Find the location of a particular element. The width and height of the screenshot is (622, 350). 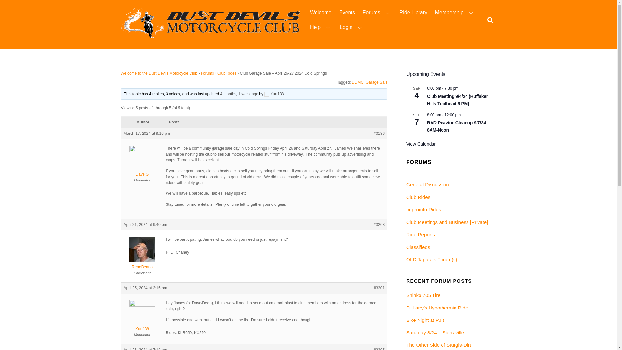

DDMC is located at coordinates (358, 82).